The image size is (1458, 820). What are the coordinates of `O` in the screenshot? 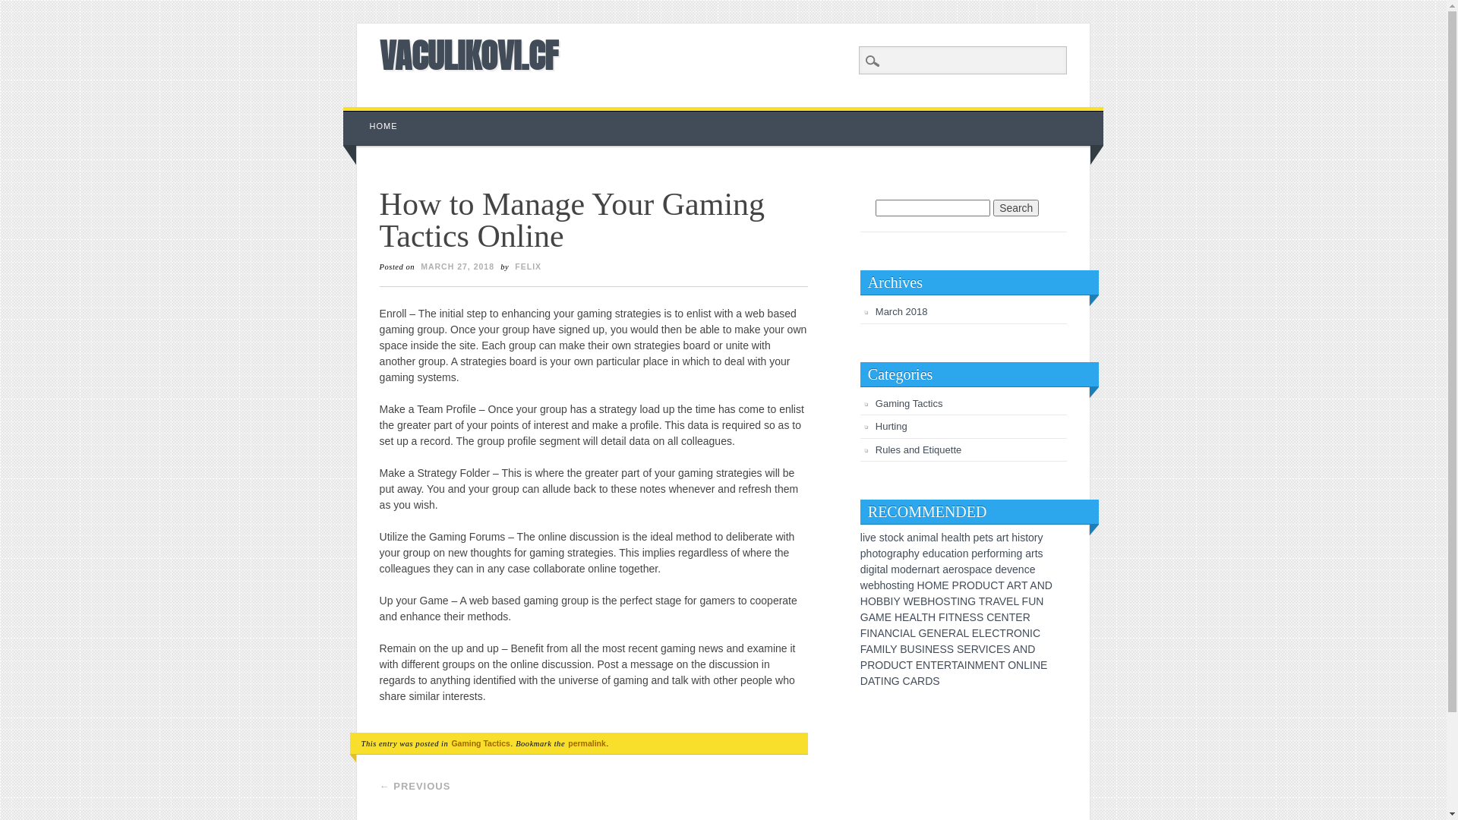 It's located at (1018, 633).